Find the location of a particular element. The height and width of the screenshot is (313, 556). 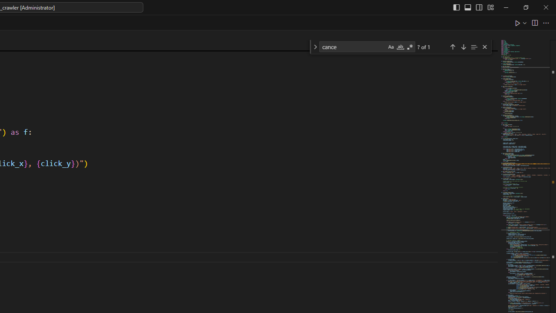

Styles... is located at coordinates (234, 98).